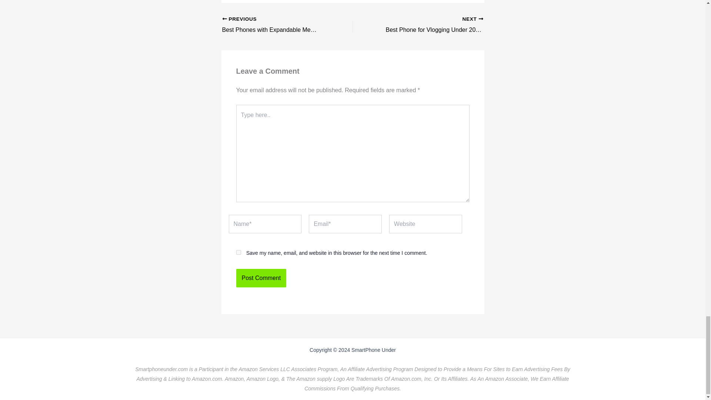  Describe the element at coordinates (261, 278) in the screenshot. I see `Post Comment` at that location.